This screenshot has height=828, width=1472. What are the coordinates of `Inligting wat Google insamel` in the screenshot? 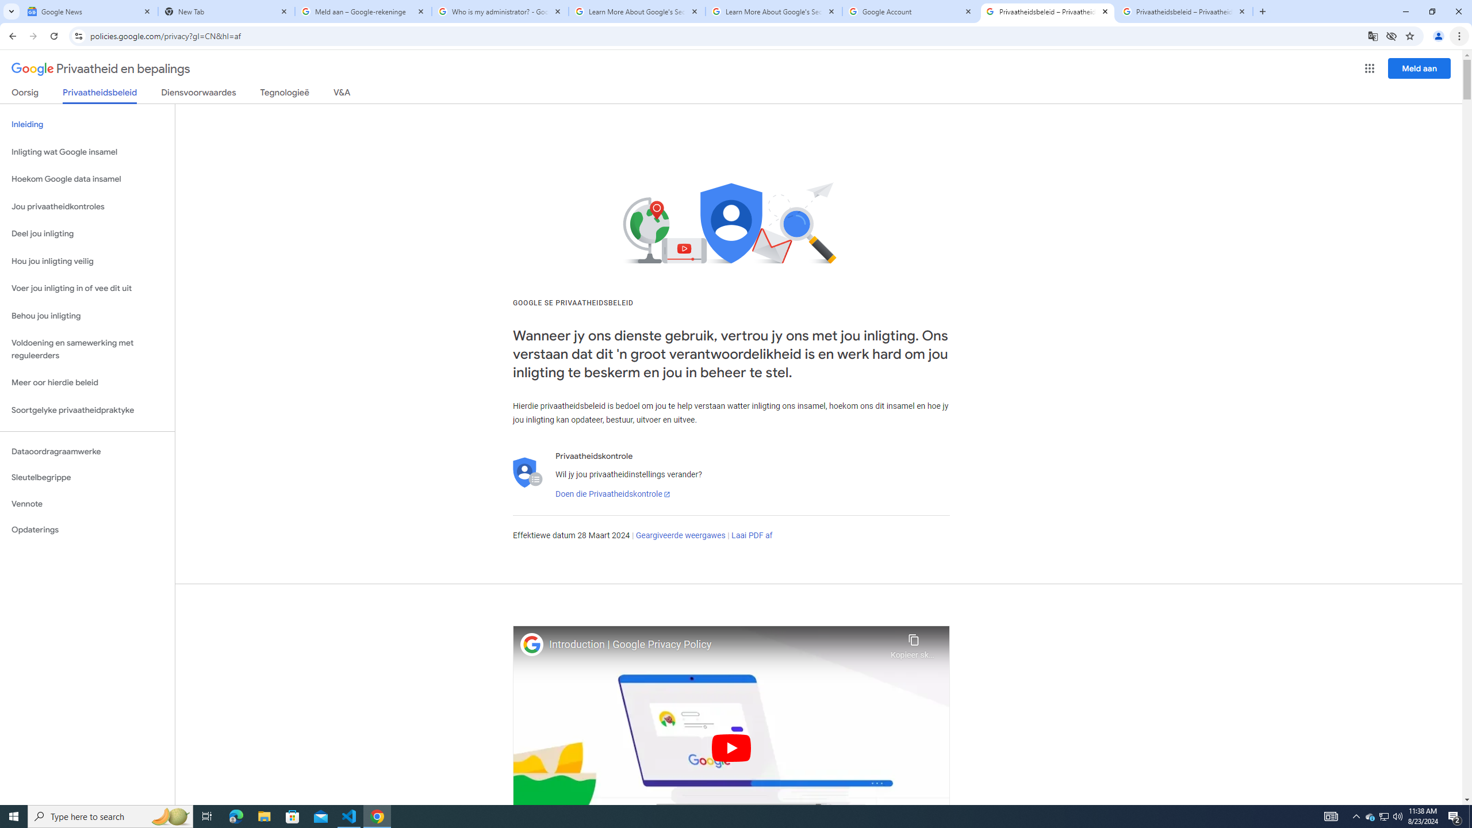 It's located at (87, 152).